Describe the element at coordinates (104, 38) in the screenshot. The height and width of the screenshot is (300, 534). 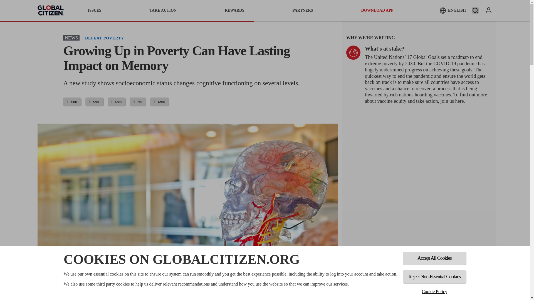
I see `Defeat Poverty` at that location.